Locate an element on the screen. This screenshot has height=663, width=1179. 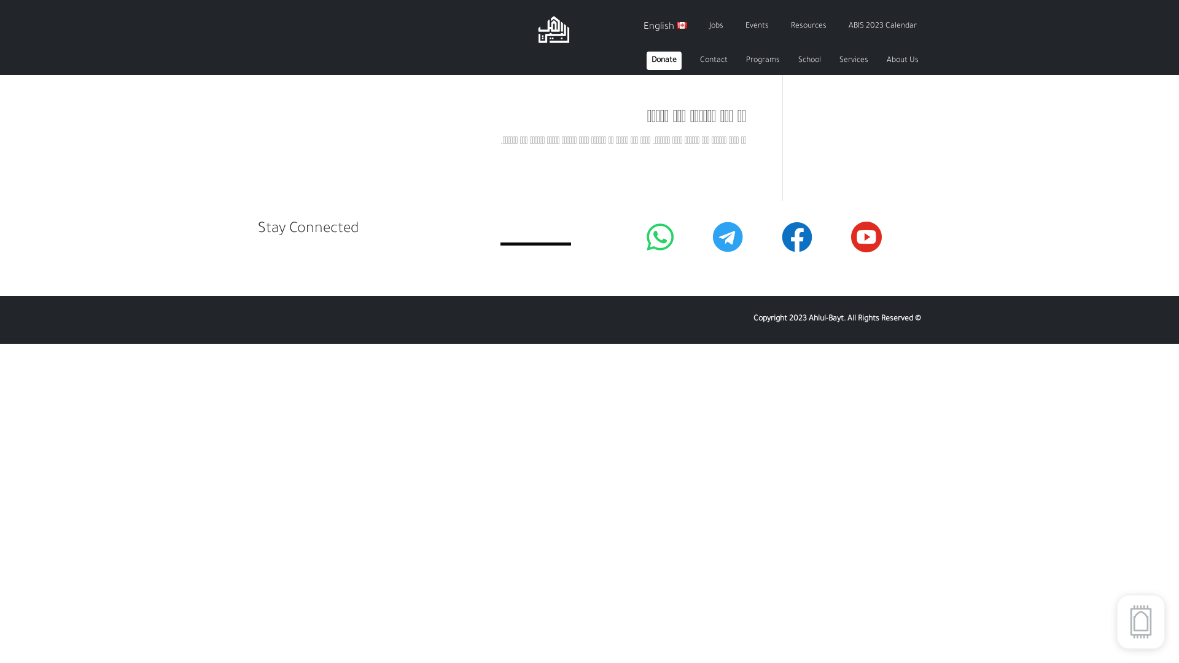
abis-iconr_logo-icon-01 is located at coordinates (554, 29).